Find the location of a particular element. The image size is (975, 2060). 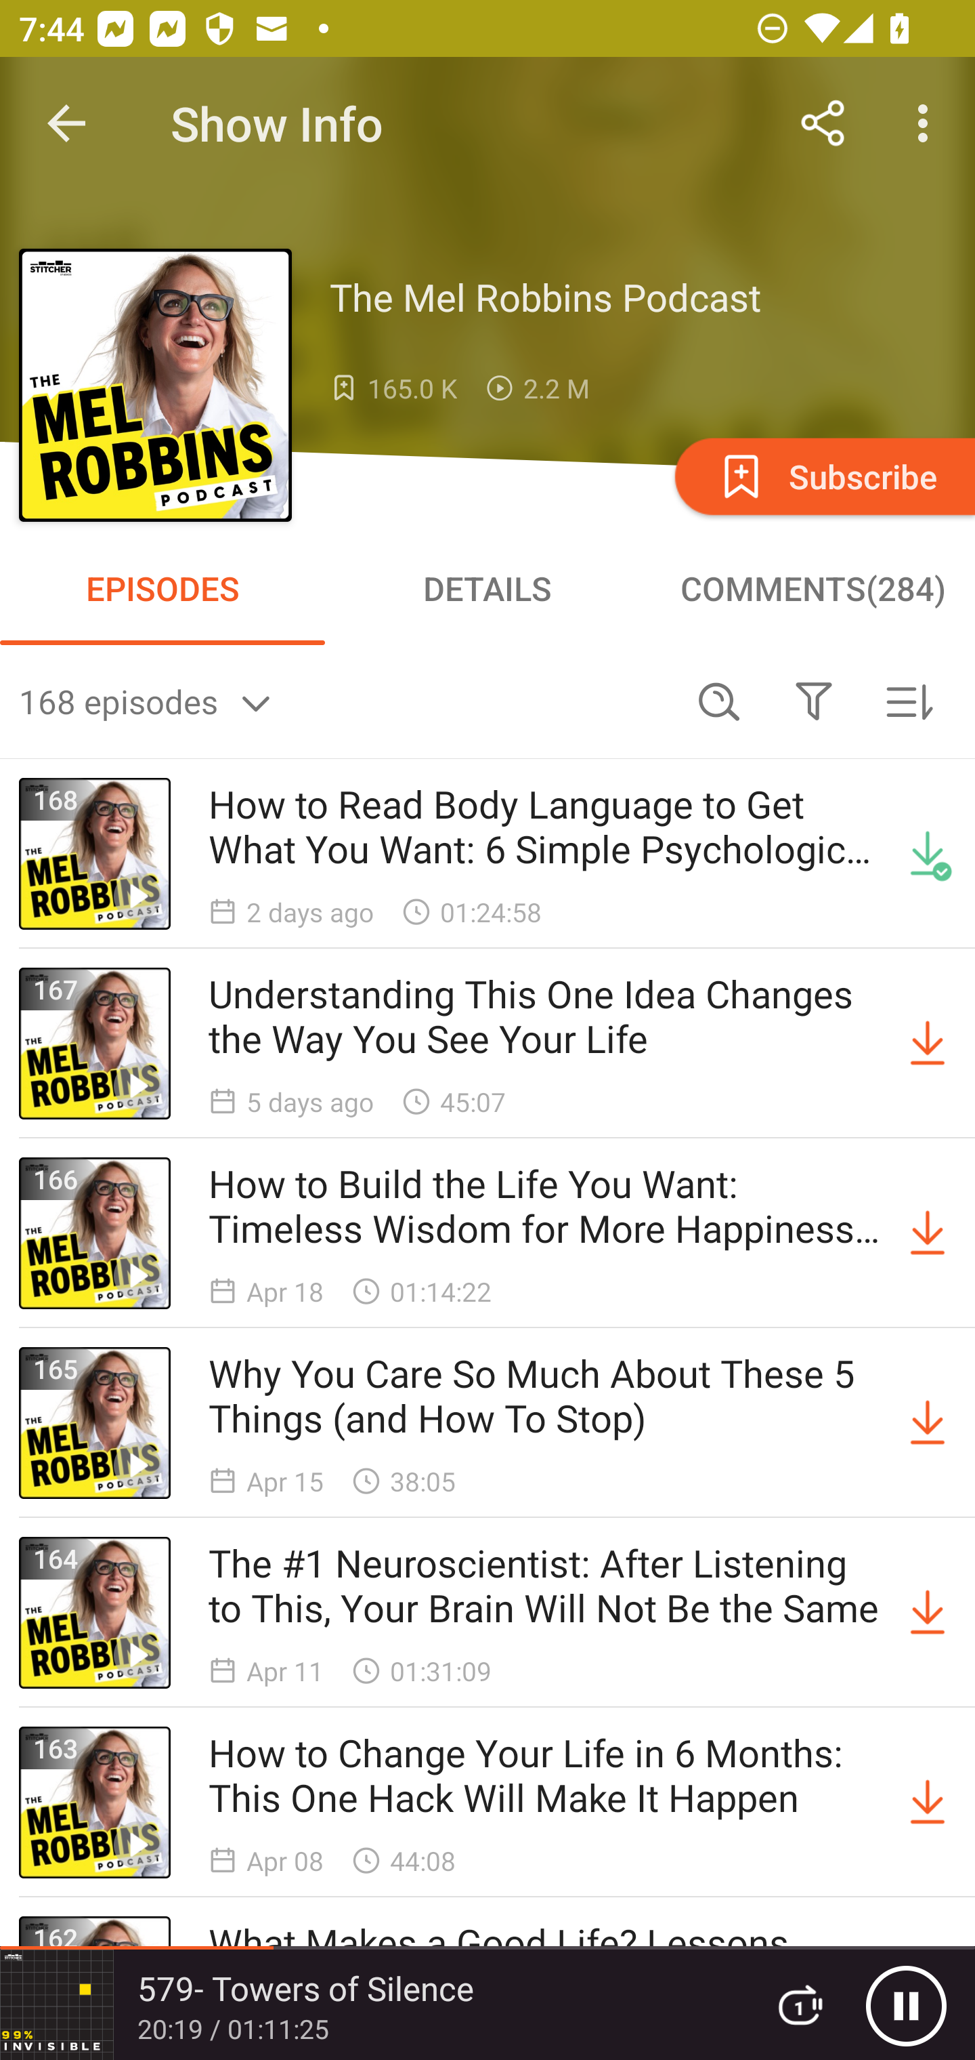

COMMENTS(284) is located at coordinates (812, 588).